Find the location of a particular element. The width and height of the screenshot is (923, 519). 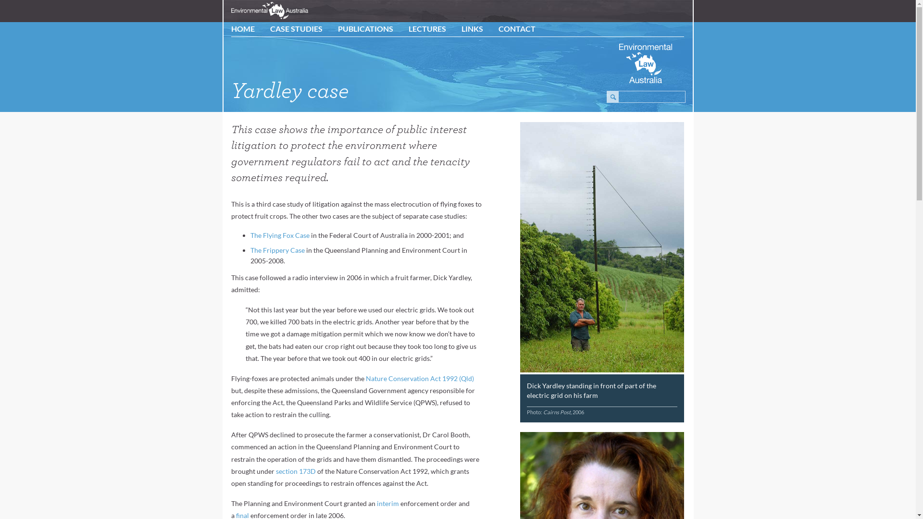

Nature Conservation Act  is located at coordinates (404, 379).